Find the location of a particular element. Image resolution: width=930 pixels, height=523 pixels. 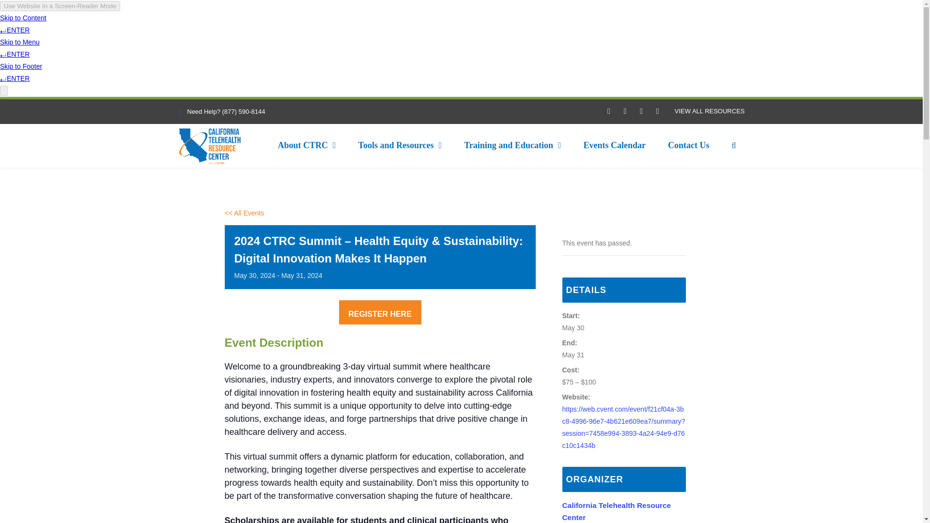

California Telehealth Resource Center is located at coordinates (616, 511).